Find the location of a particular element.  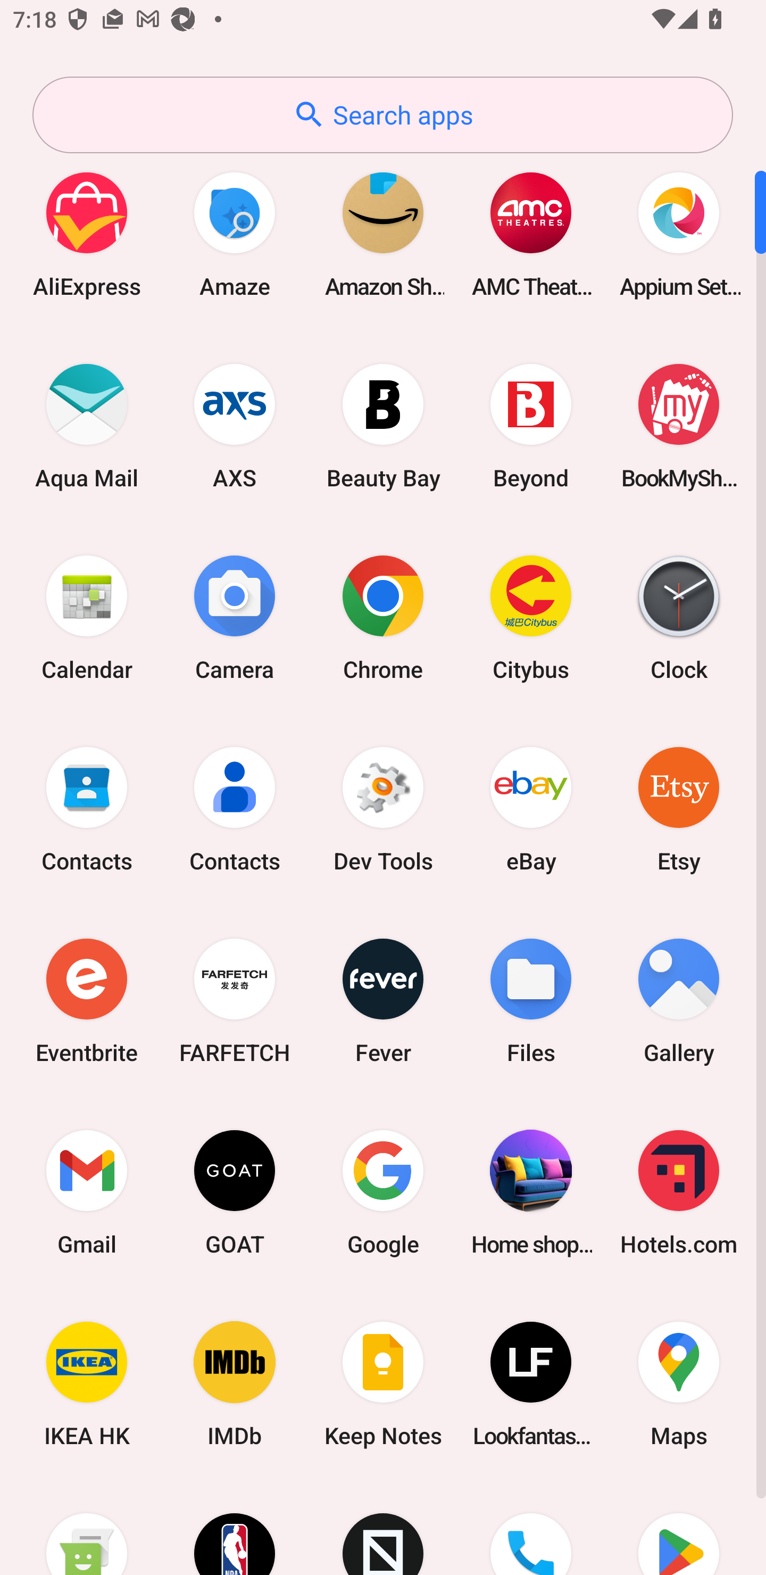

Novelship is located at coordinates (383, 1528).